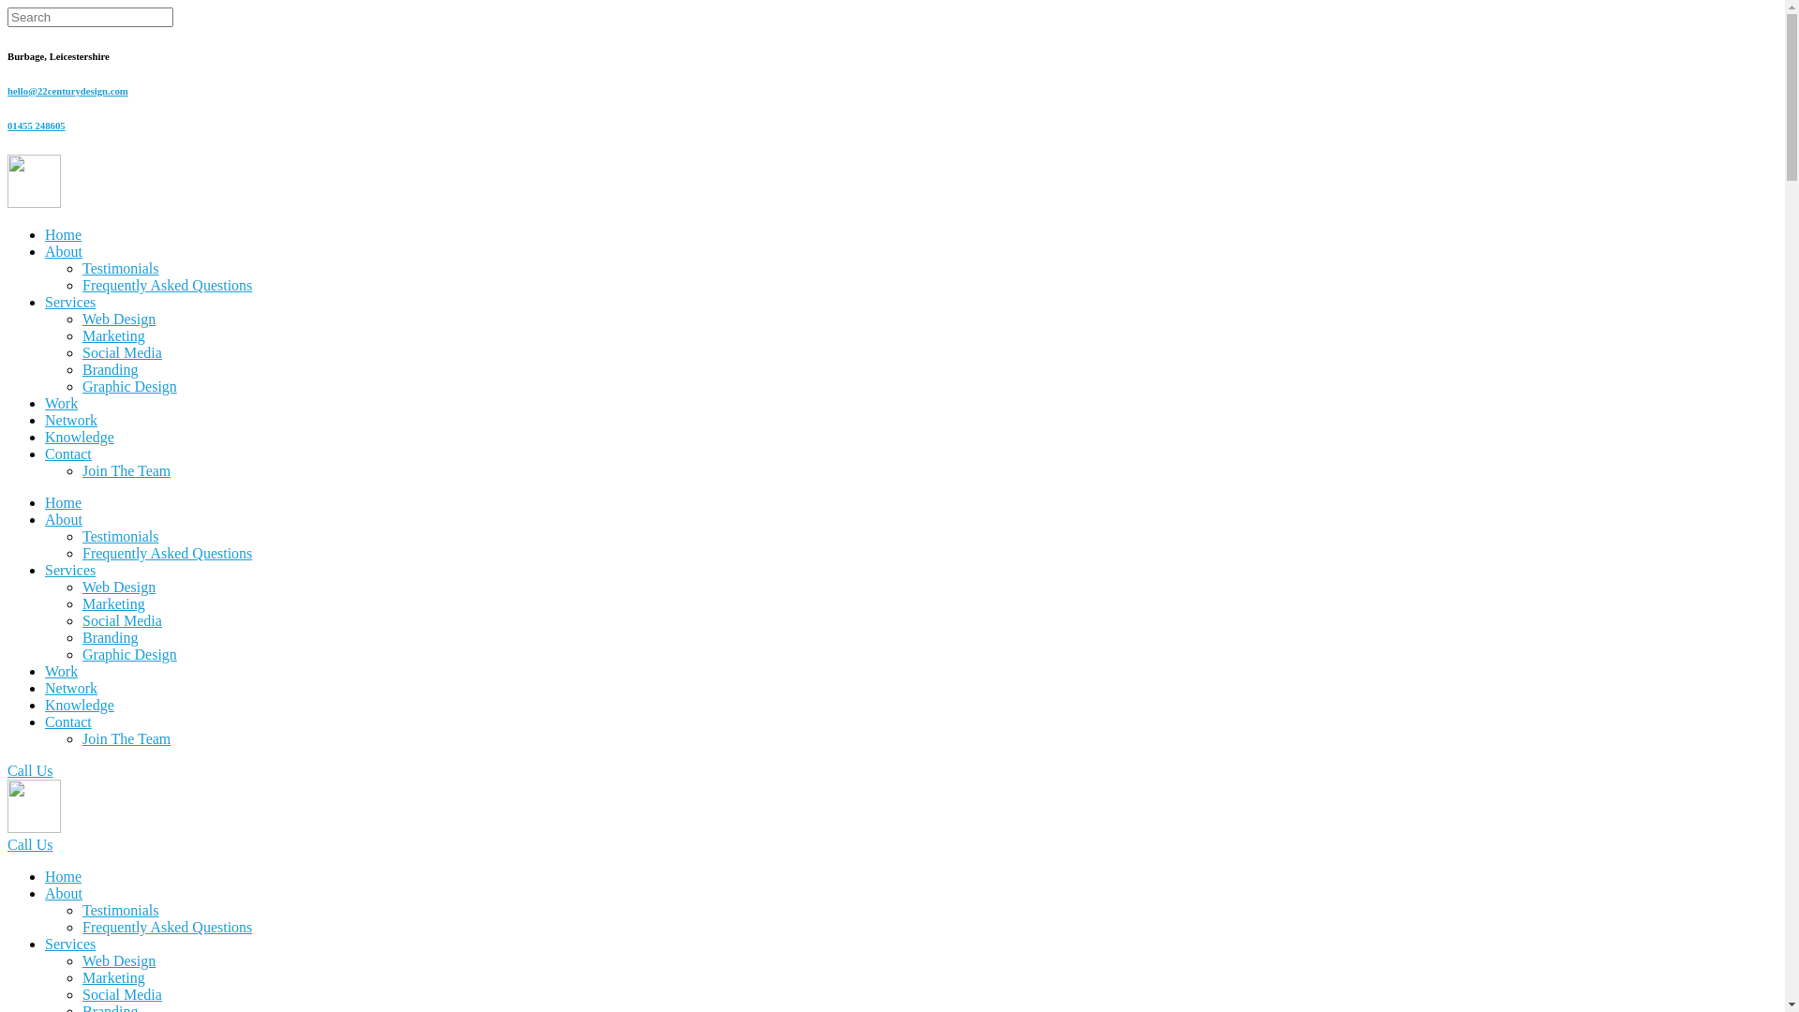 This screenshot has width=1799, height=1012. Describe the element at coordinates (122, 620) in the screenshot. I see `Social Media` at that location.